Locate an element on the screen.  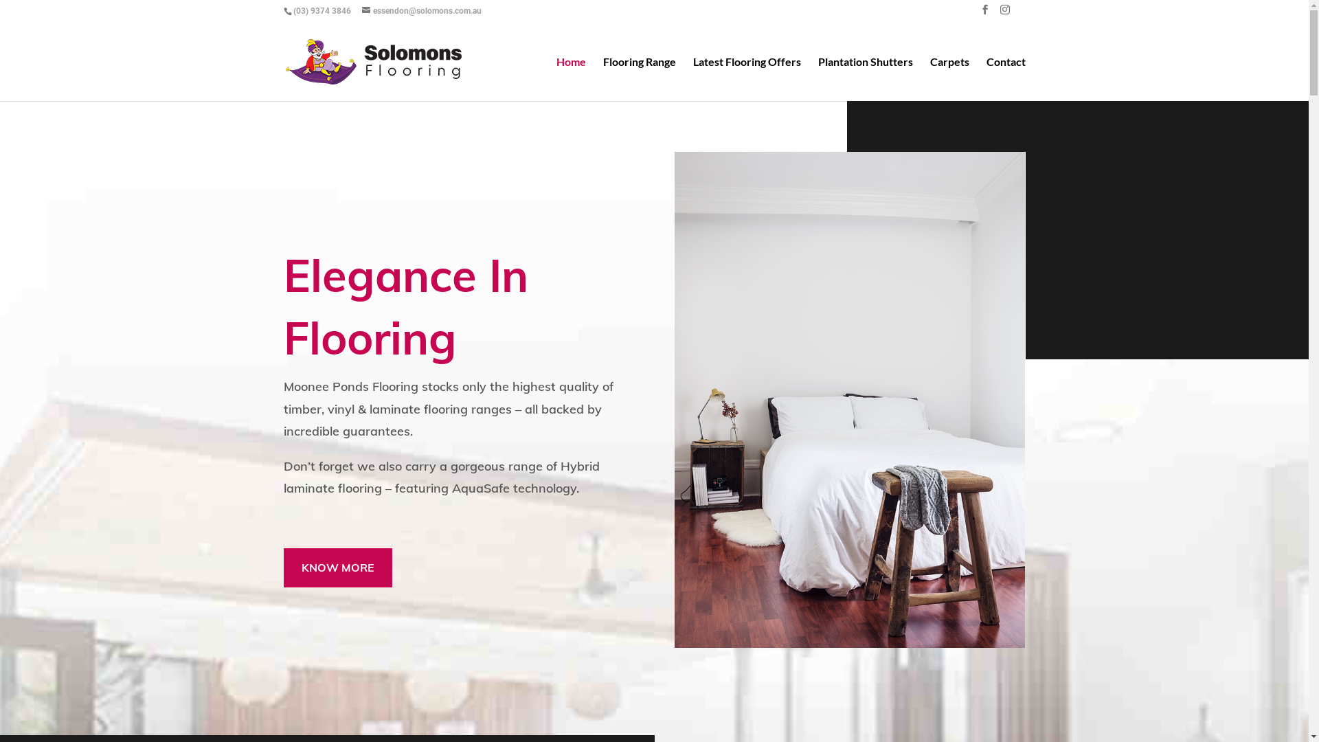
KNOW MORE is located at coordinates (337, 567).